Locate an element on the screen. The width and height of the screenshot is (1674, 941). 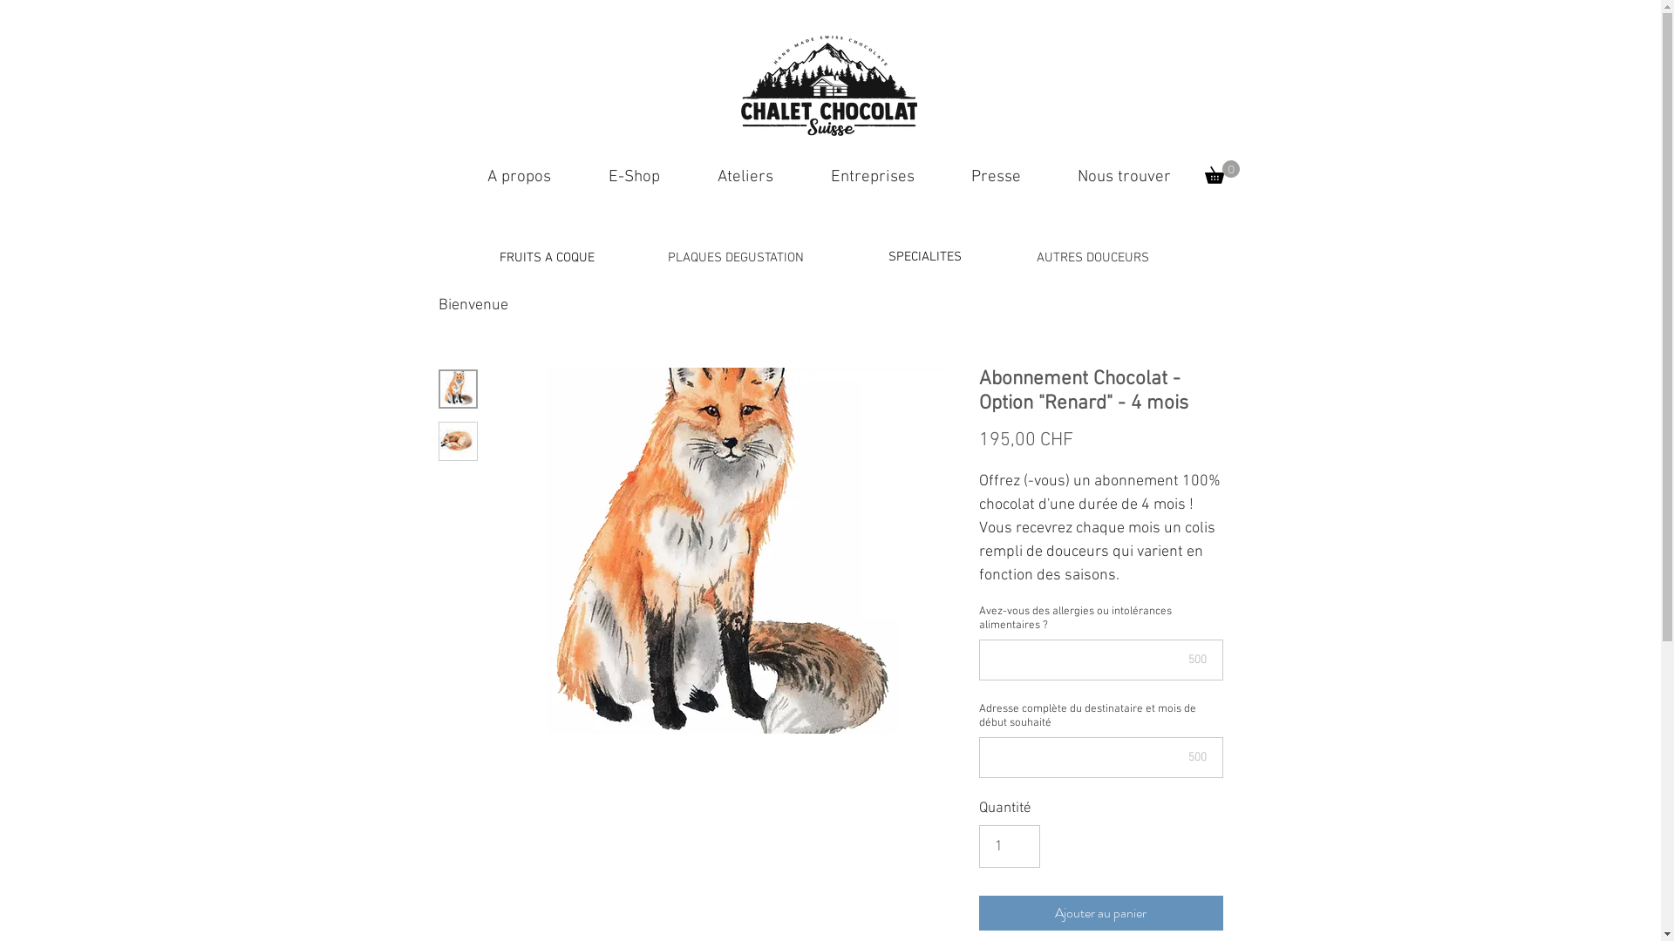
A propos is located at coordinates (520, 178).